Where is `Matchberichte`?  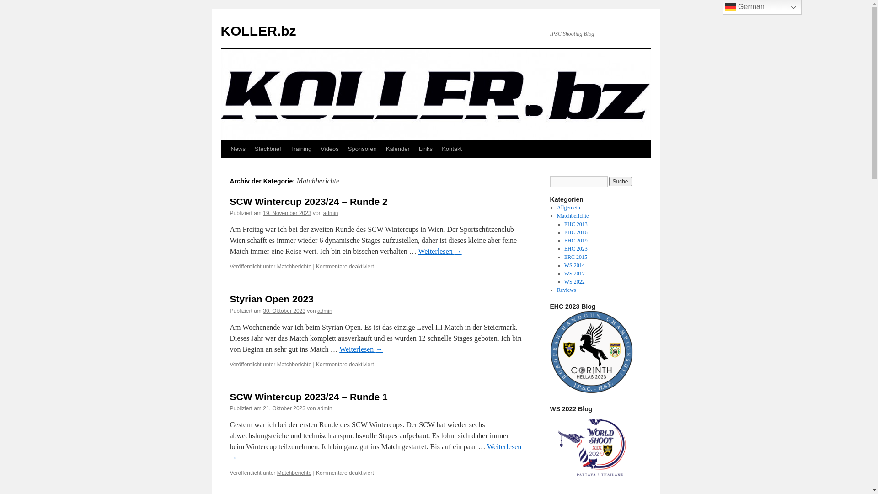 Matchberichte is located at coordinates (294, 473).